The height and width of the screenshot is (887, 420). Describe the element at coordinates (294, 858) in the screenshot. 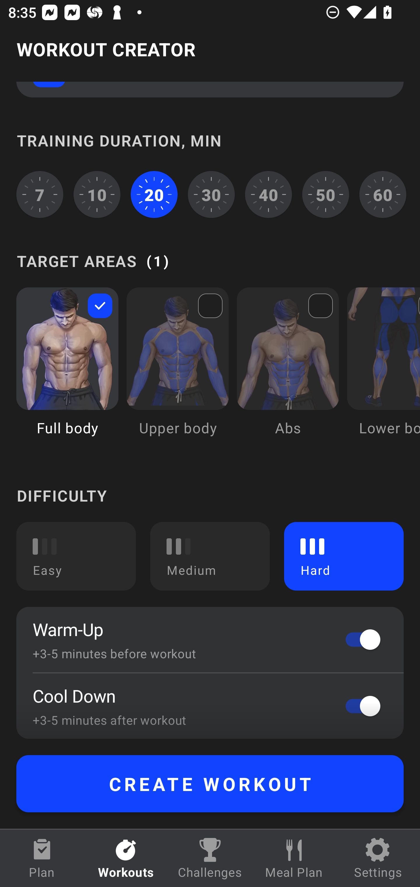

I see ` Meal Plan ` at that location.